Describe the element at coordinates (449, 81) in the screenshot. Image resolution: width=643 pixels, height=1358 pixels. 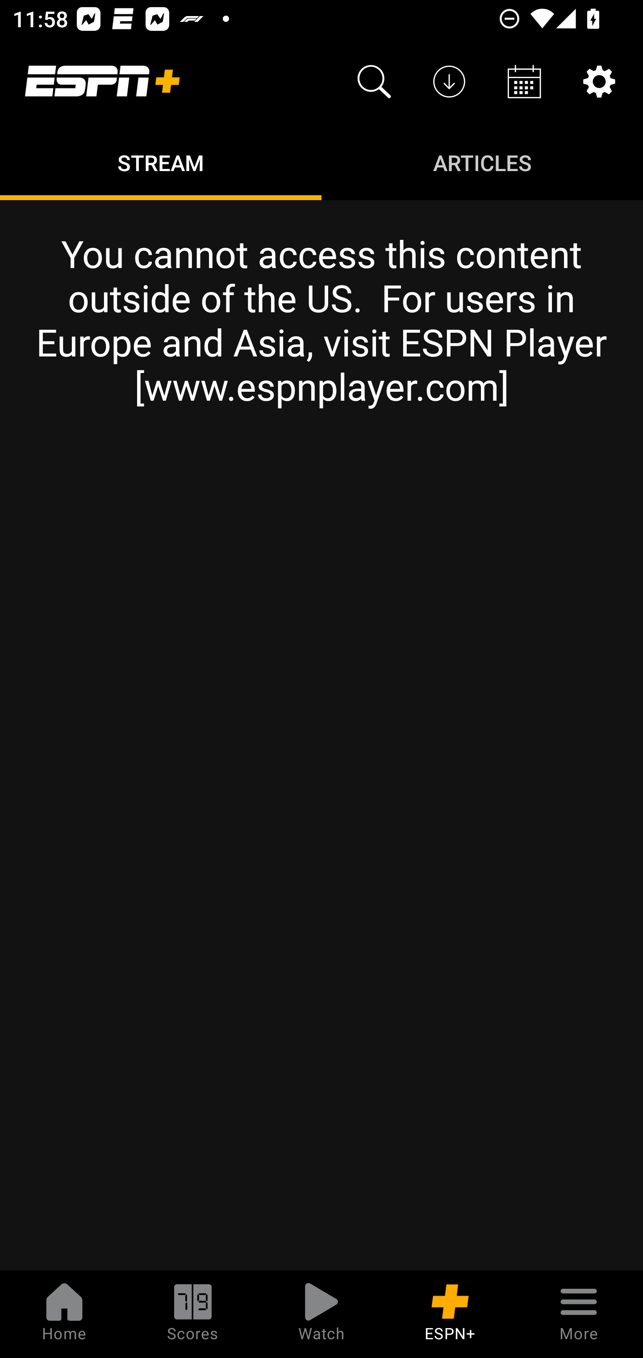
I see `Downloads` at that location.